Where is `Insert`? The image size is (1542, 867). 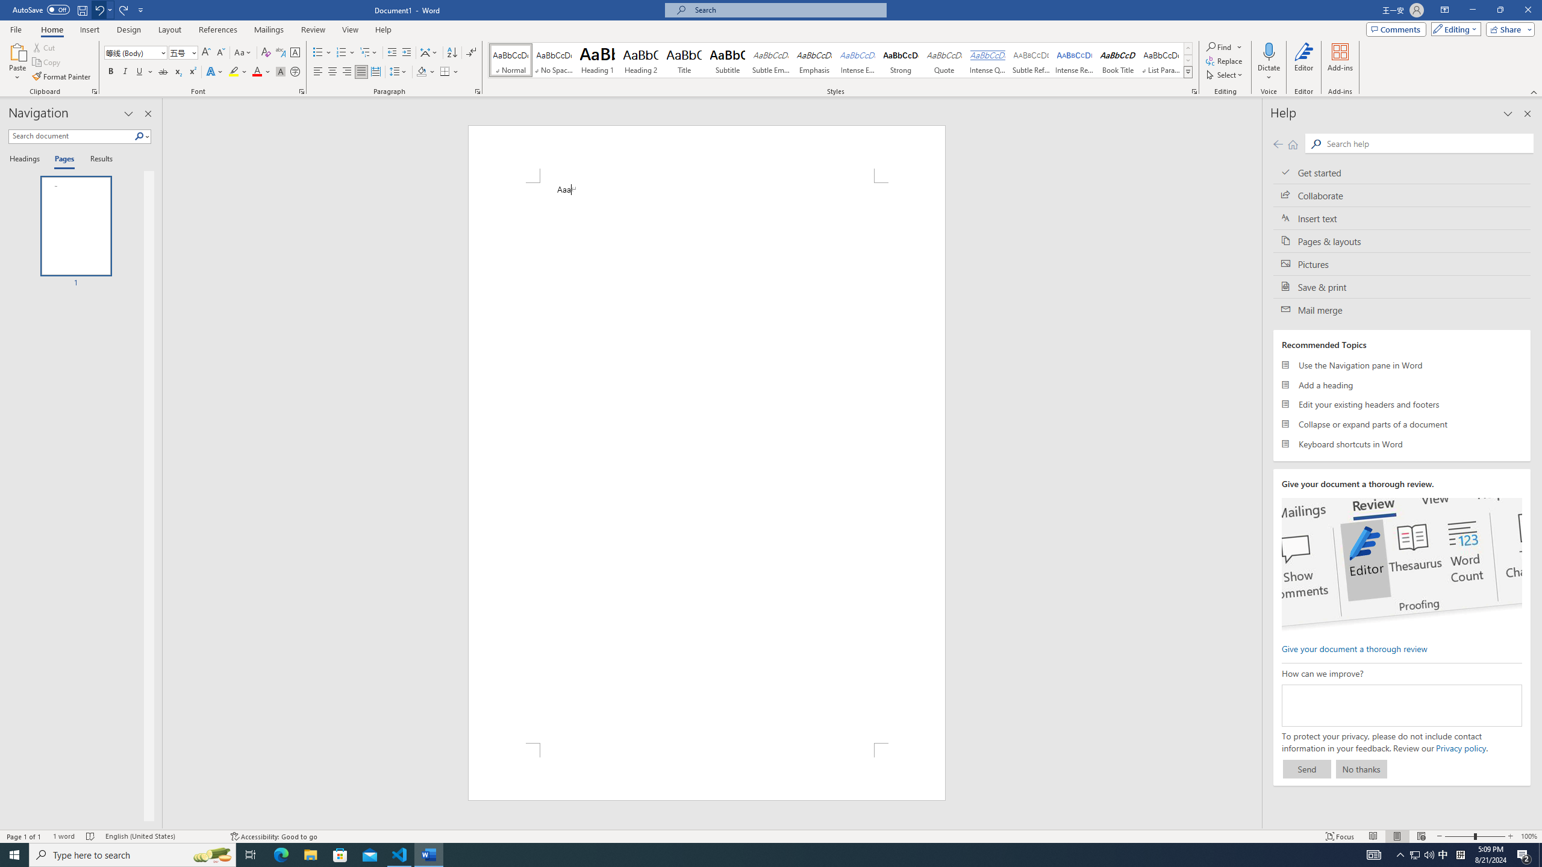
Insert is located at coordinates (89, 30).